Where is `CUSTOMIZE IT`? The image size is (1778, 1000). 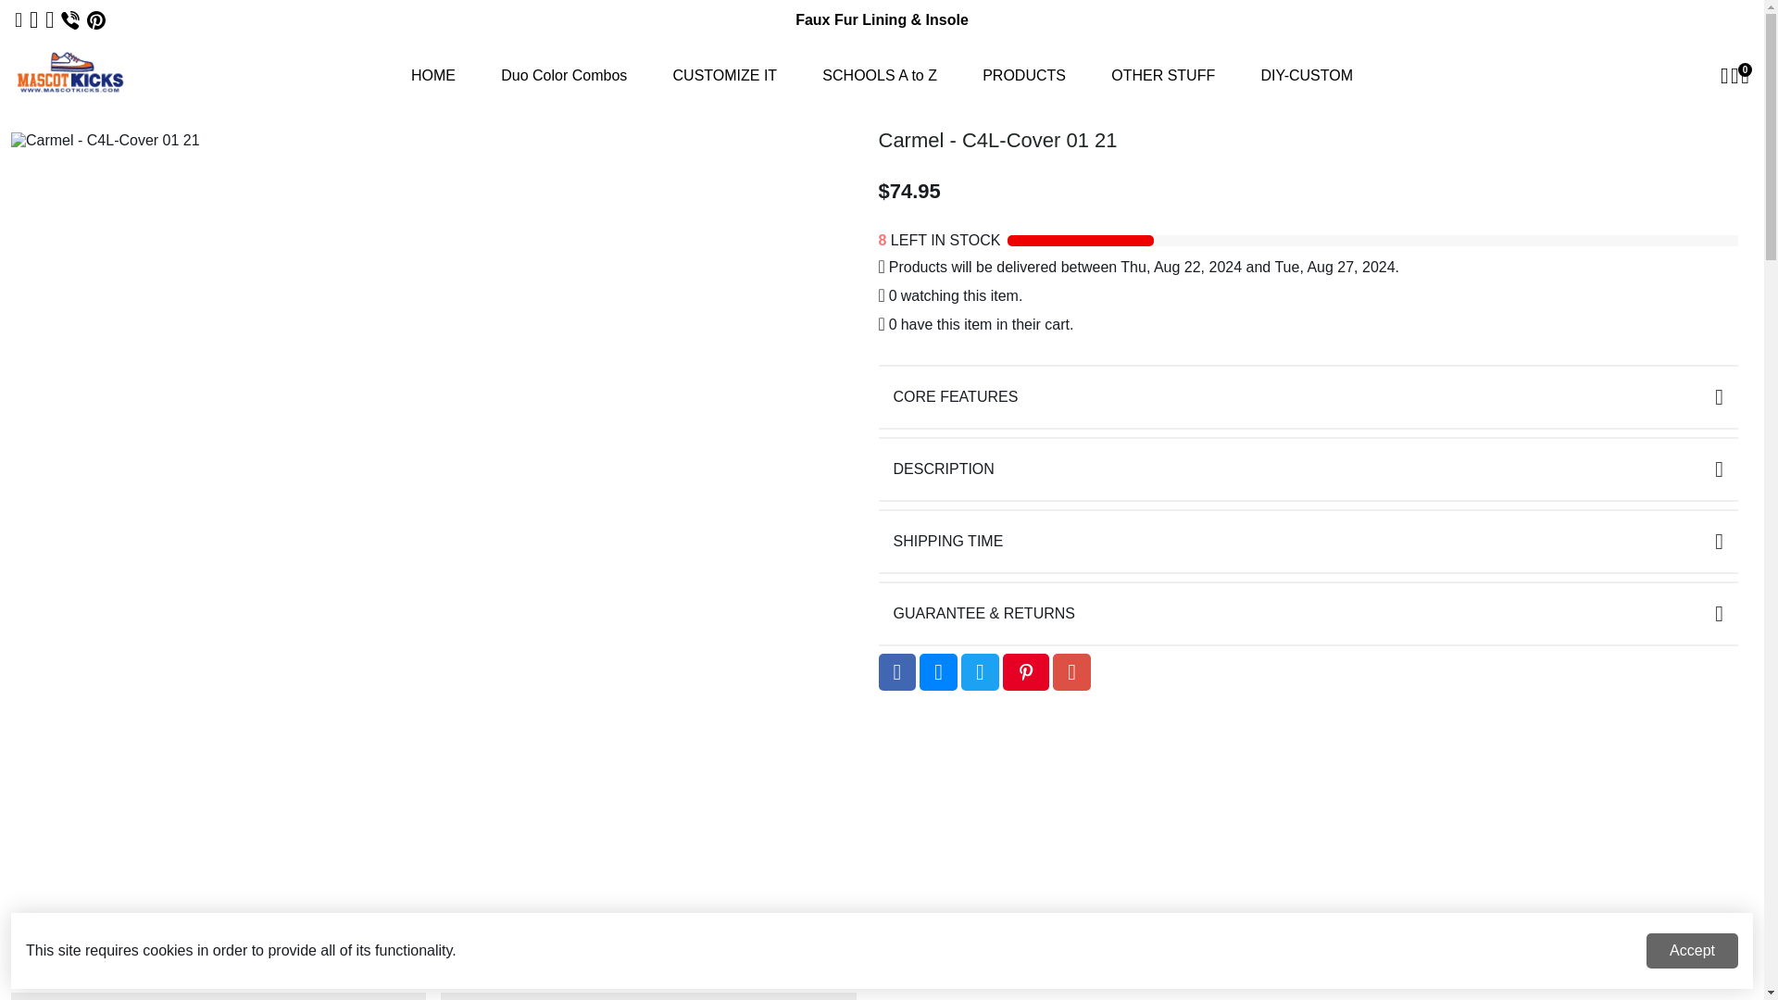 CUSTOMIZE IT is located at coordinates (725, 75).